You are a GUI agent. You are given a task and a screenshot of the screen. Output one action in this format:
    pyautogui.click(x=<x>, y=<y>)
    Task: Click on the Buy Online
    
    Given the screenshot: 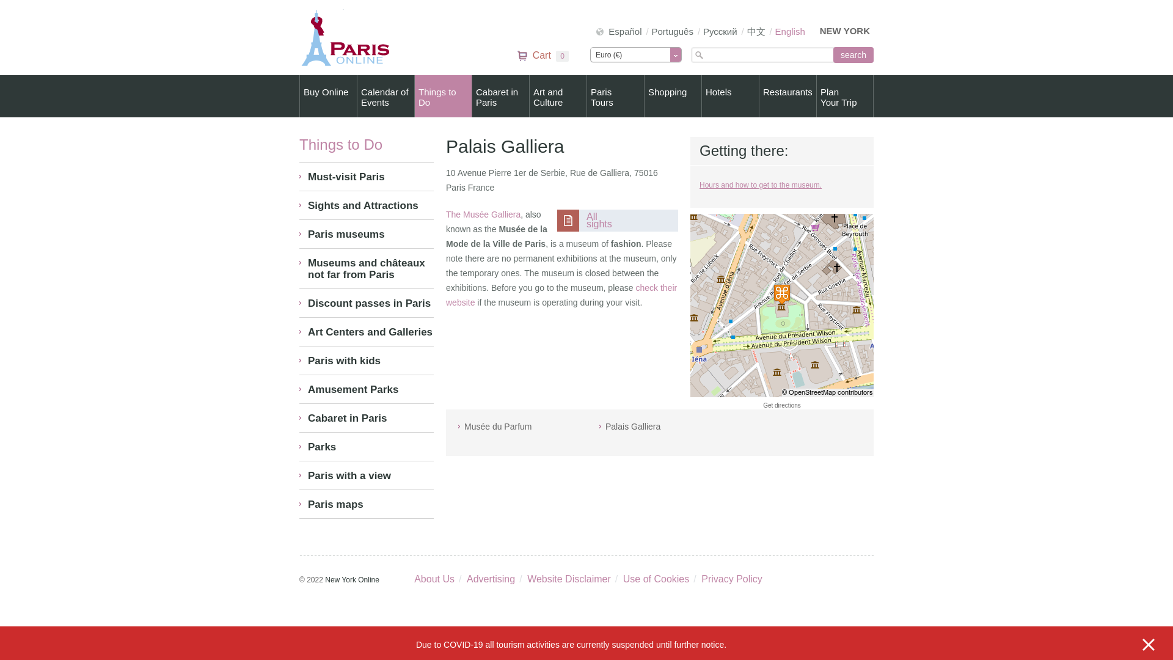 What is the action you would take?
    pyautogui.click(x=500, y=97)
    